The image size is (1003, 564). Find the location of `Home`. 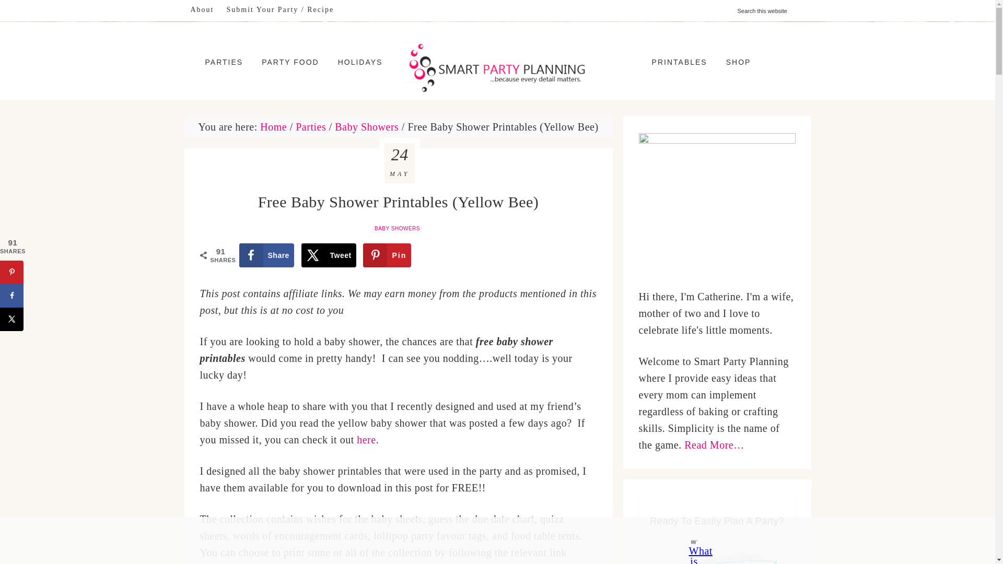

Home is located at coordinates (273, 126).